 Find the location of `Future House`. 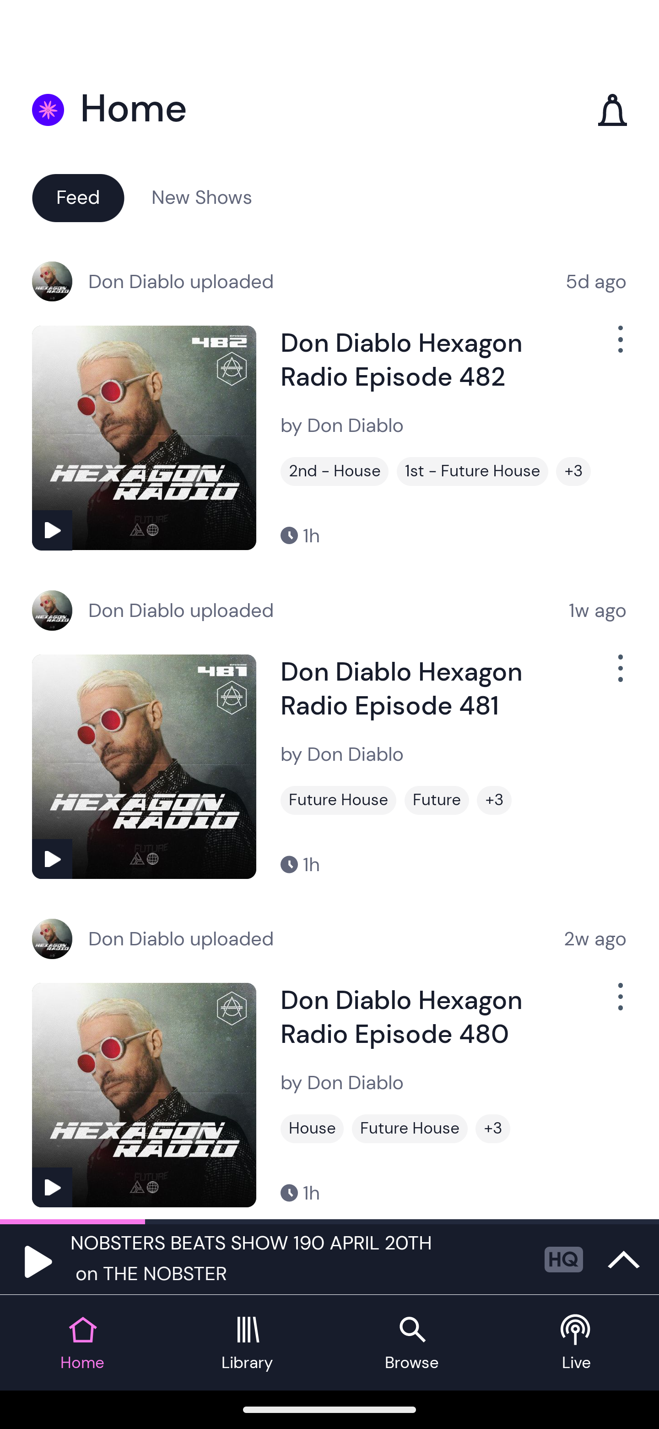

Future House is located at coordinates (338, 800).